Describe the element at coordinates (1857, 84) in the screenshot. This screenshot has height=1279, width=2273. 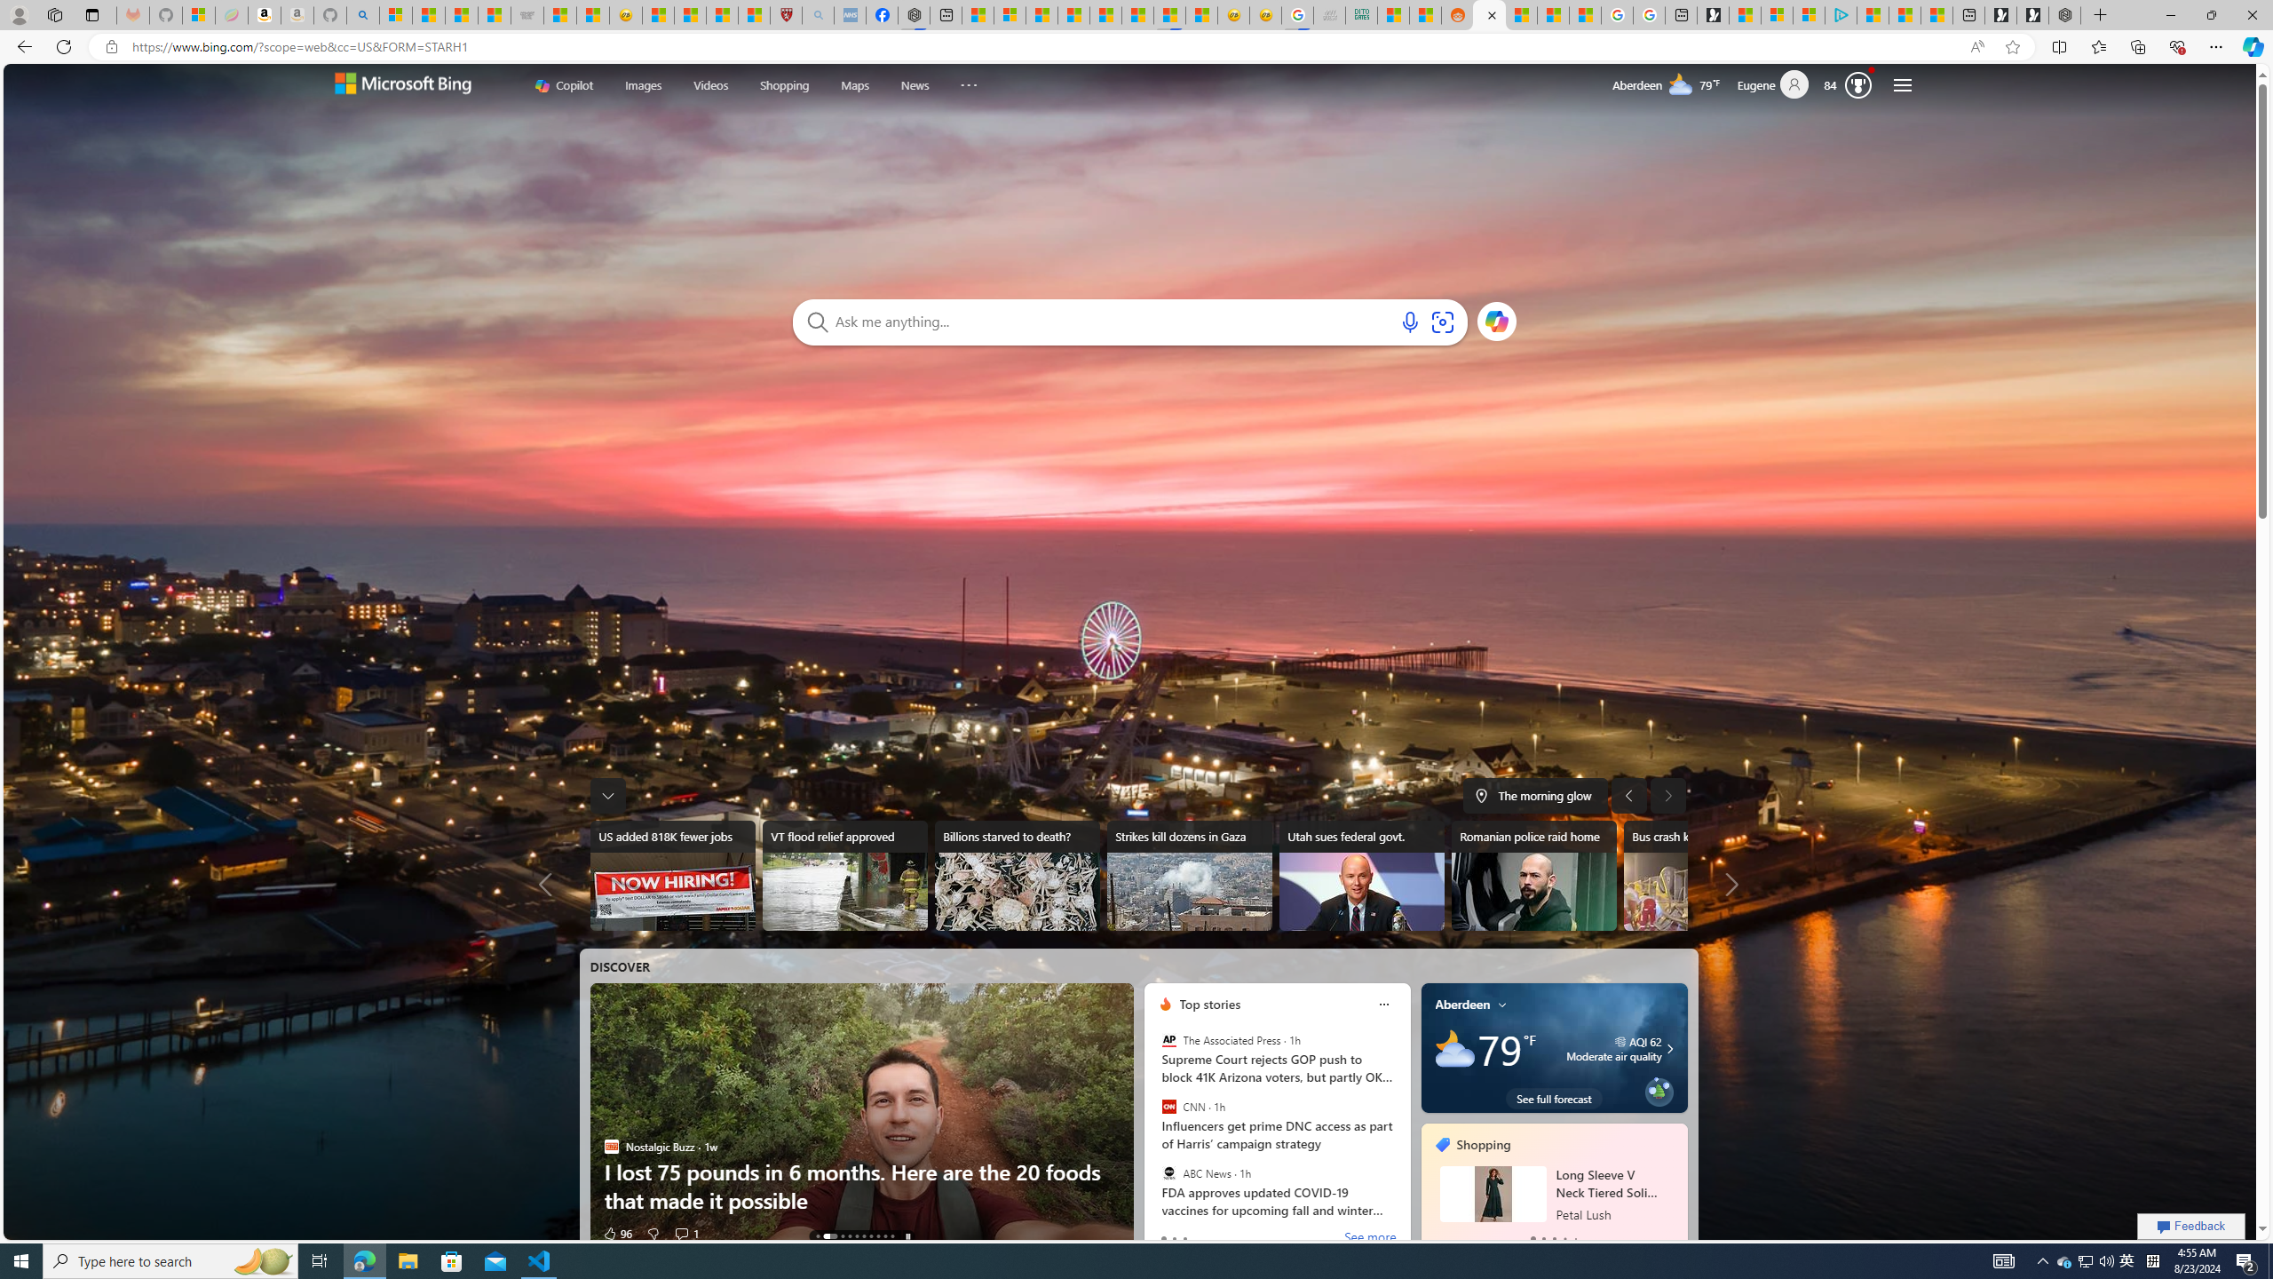
I see `AutomationID: rh_meter` at that location.